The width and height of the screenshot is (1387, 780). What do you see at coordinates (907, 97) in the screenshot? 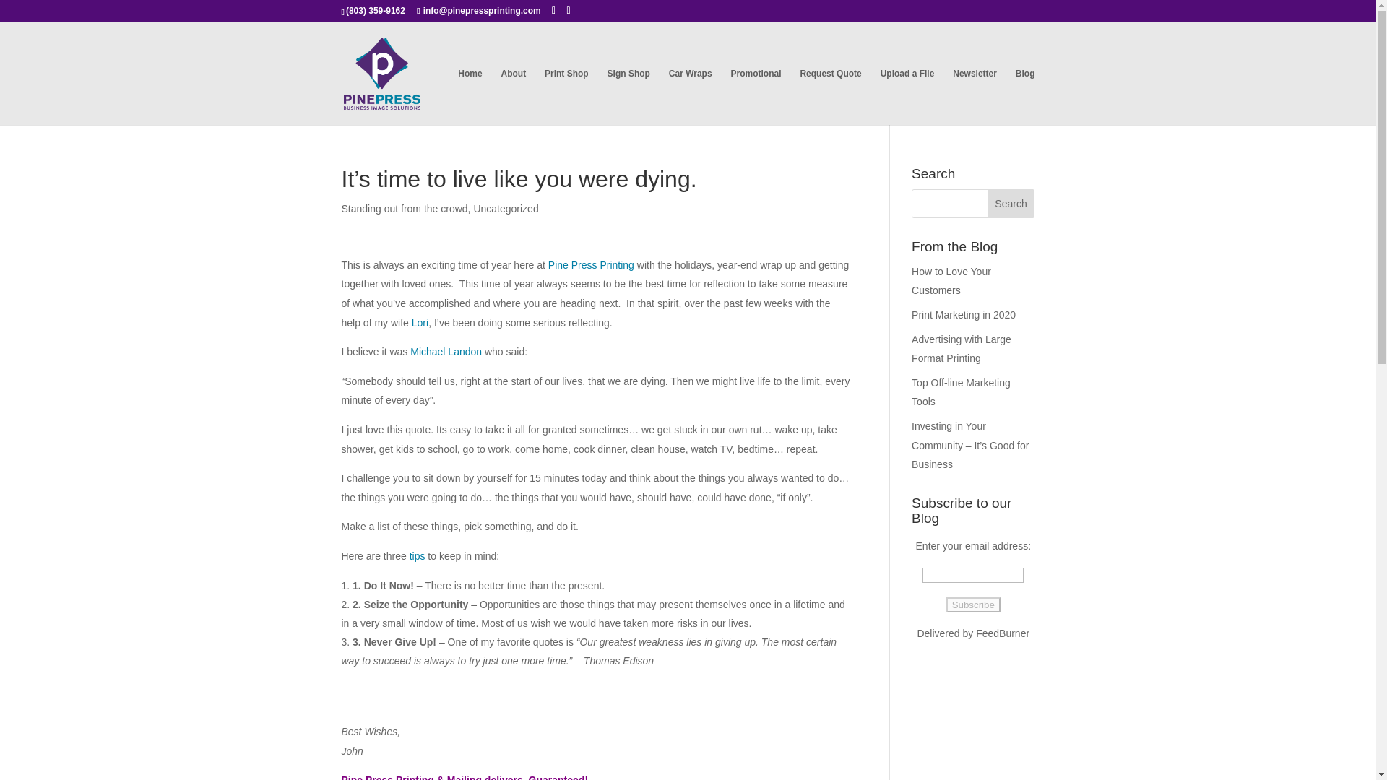
I see `Upload a File` at bounding box center [907, 97].